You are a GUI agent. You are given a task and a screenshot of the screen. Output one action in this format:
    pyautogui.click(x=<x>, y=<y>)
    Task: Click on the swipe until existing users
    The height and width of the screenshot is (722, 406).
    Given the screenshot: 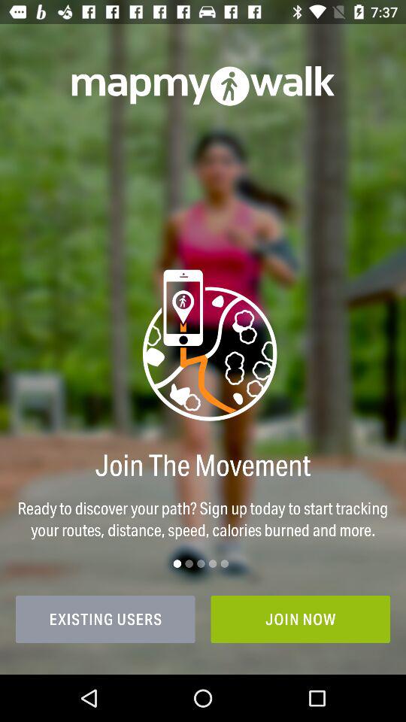 What is the action you would take?
    pyautogui.click(x=105, y=619)
    